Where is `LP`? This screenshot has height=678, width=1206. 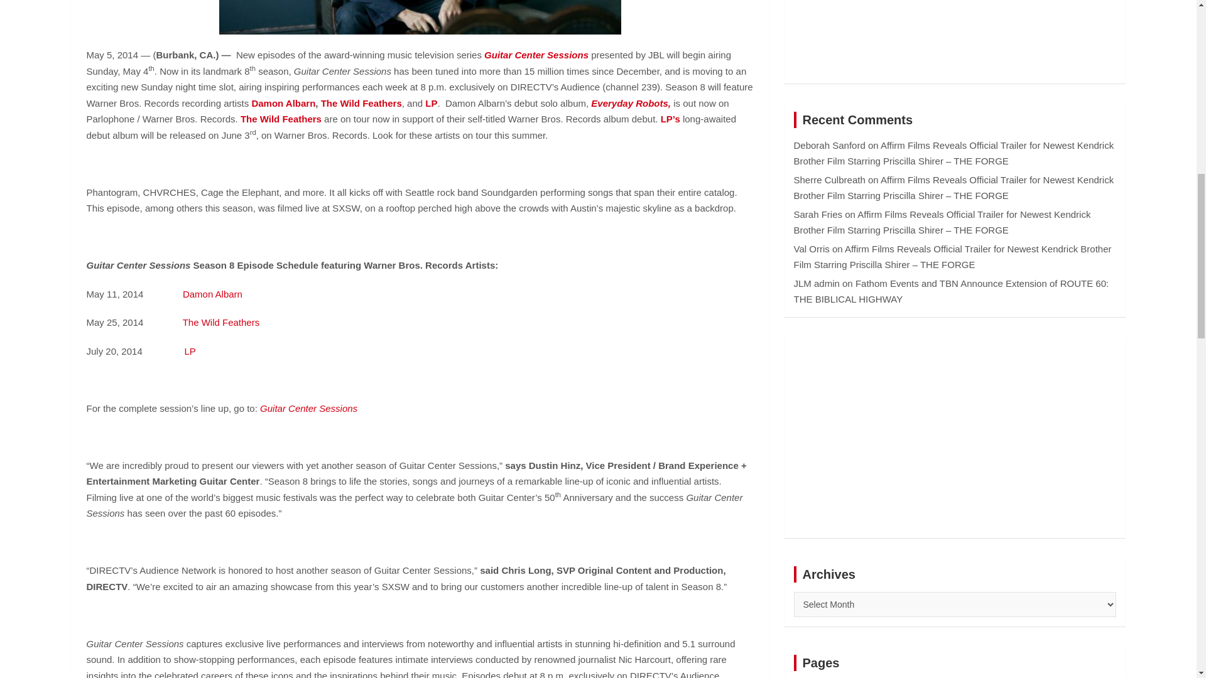
LP is located at coordinates (190, 351).